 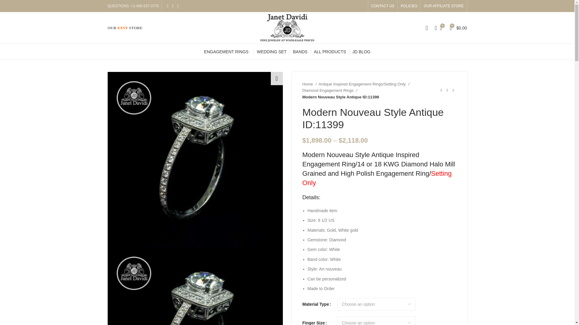 What do you see at coordinates (426, 28) in the screenshot?
I see `My account` at bounding box center [426, 28].